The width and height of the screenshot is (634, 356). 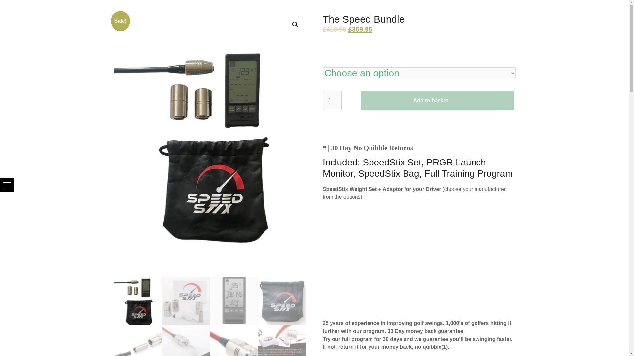 I want to click on 1, so click(x=332, y=100).